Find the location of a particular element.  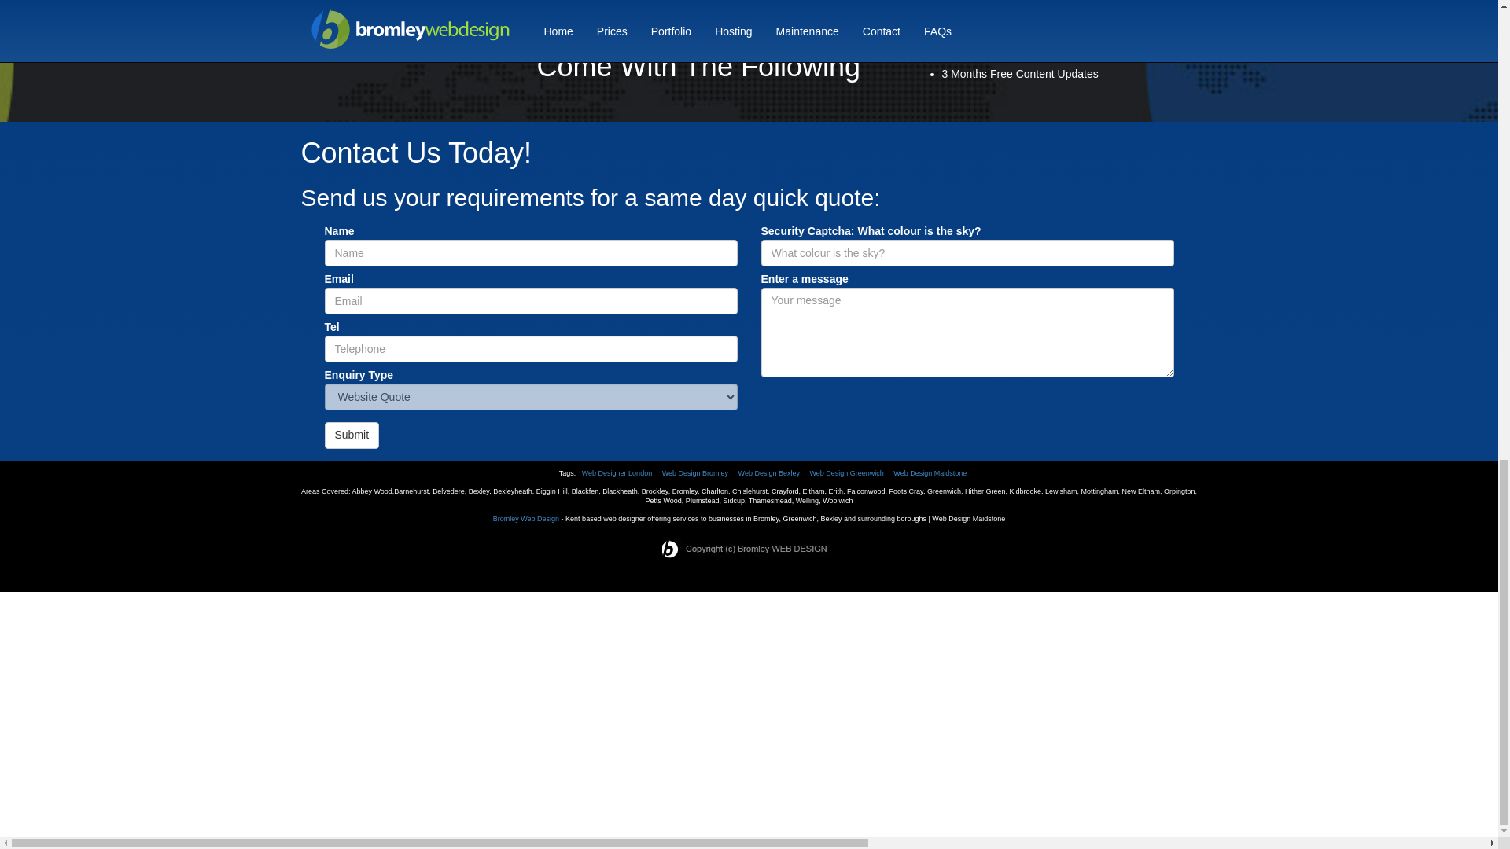

Submit is located at coordinates (351, 436).